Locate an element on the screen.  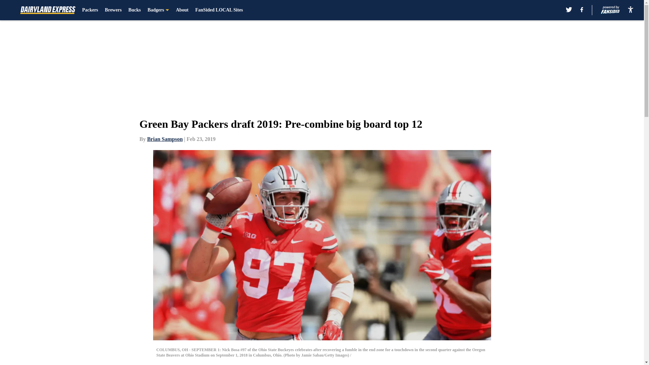
Brewers is located at coordinates (113, 10).